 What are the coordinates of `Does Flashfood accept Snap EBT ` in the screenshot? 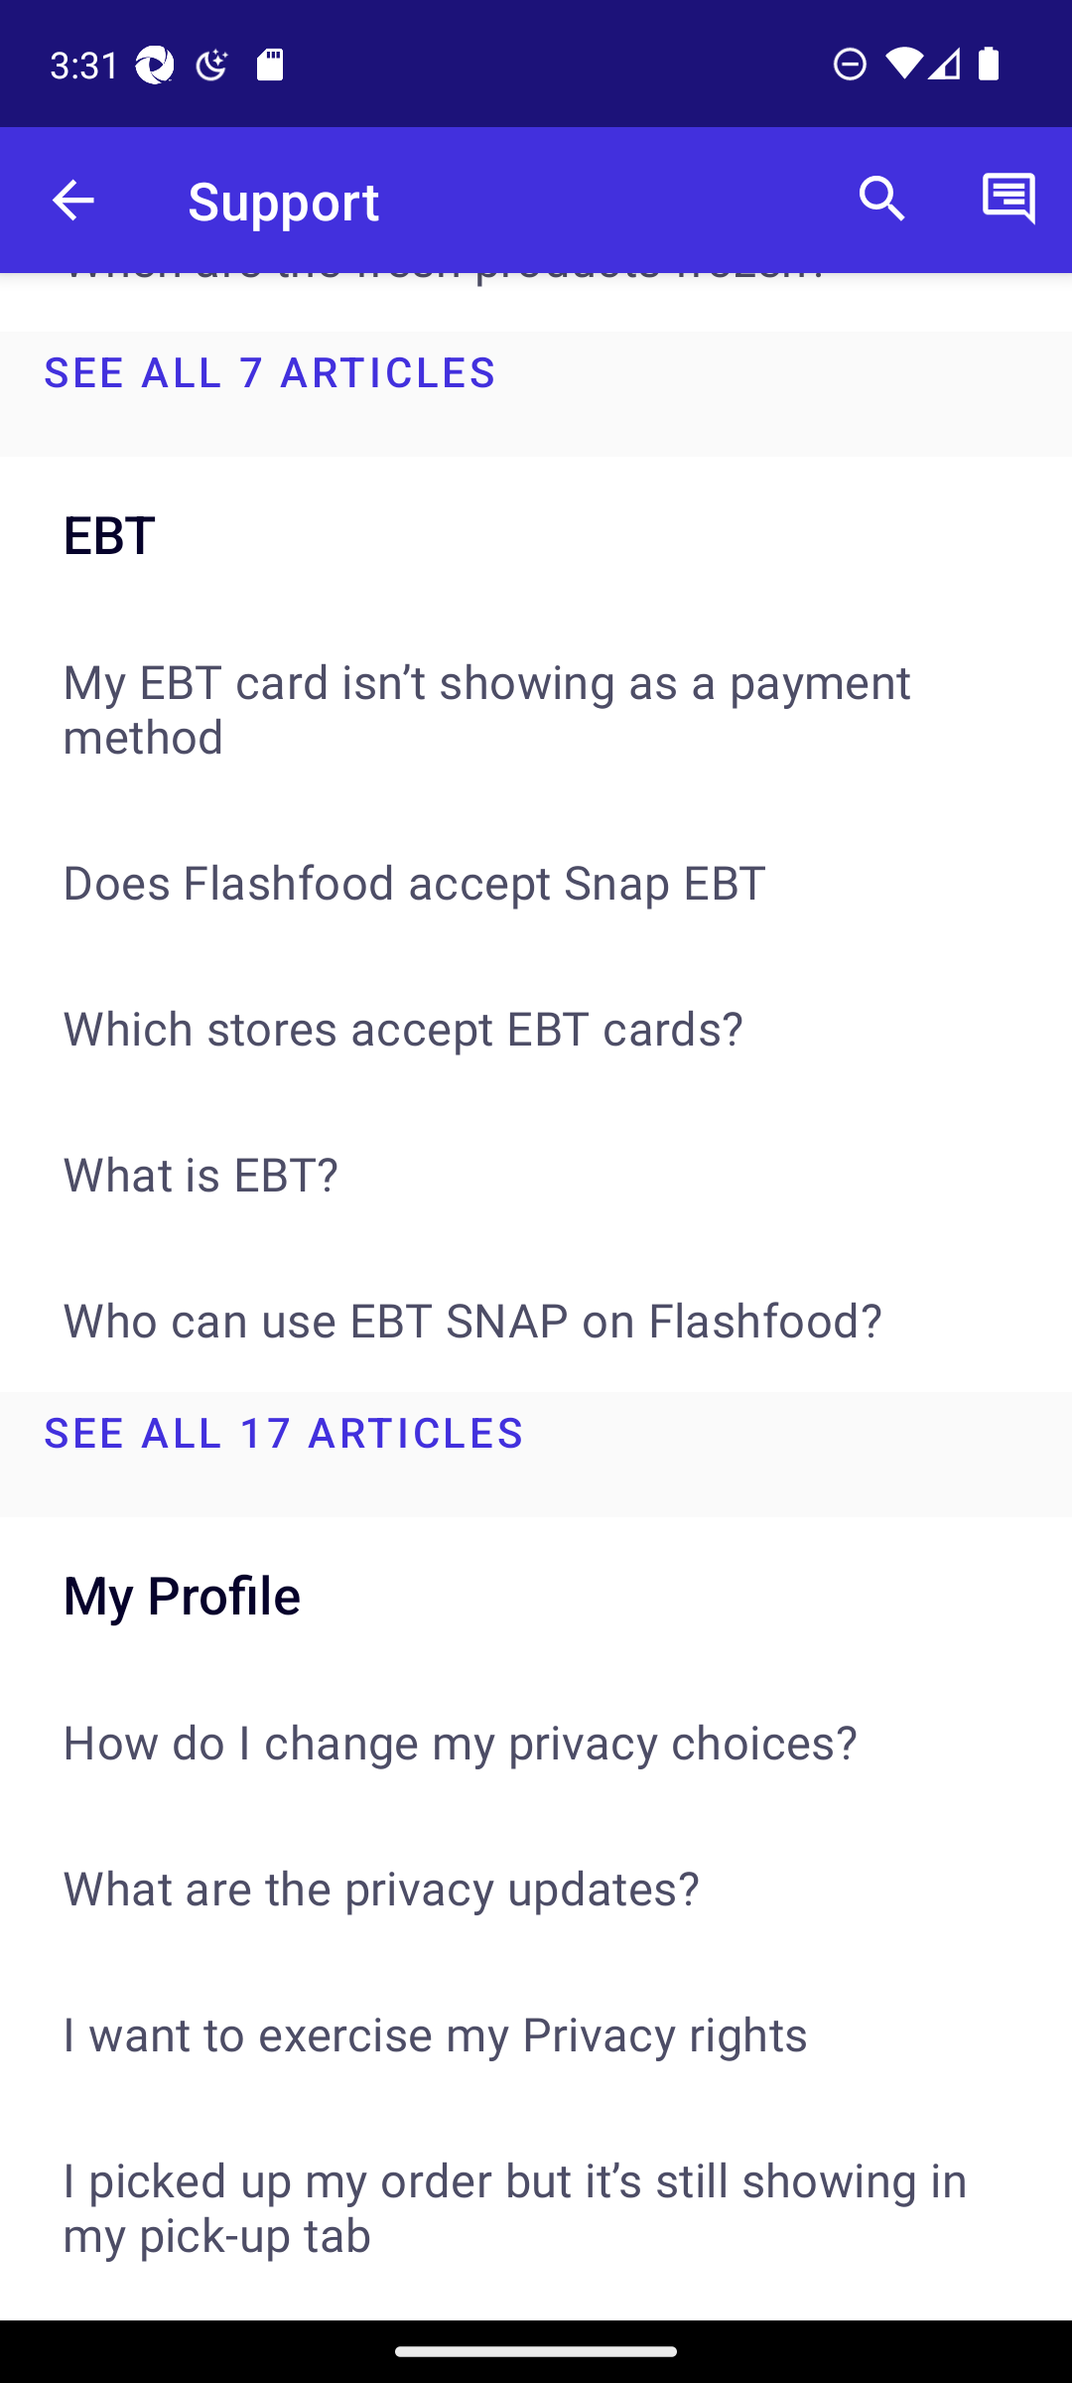 It's located at (536, 880).